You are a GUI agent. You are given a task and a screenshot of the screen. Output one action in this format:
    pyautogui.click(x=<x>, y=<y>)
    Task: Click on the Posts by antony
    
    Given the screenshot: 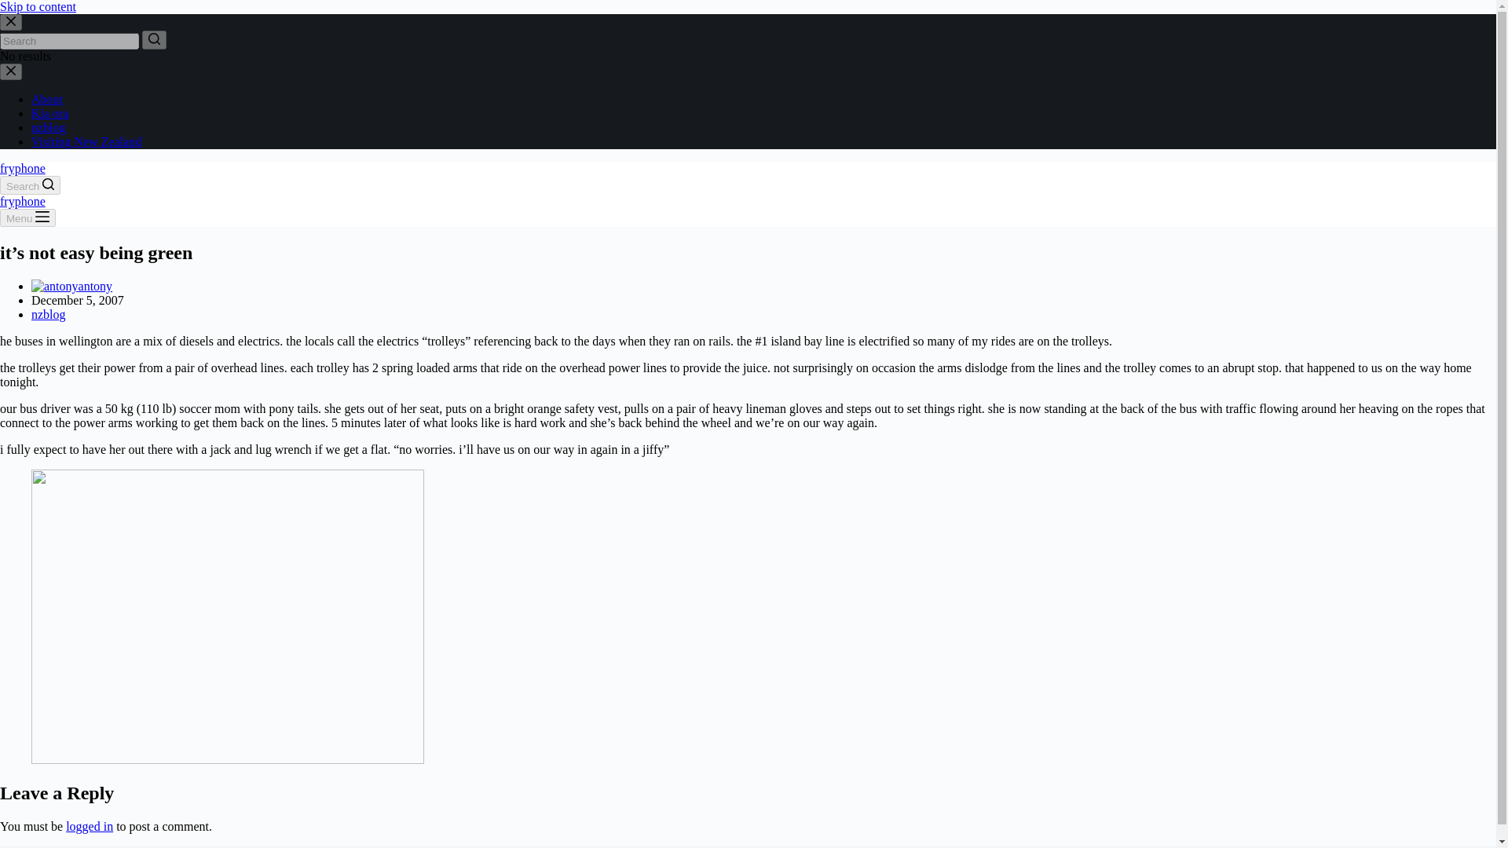 What is the action you would take?
    pyautogui.click(x=96, y=286)
    